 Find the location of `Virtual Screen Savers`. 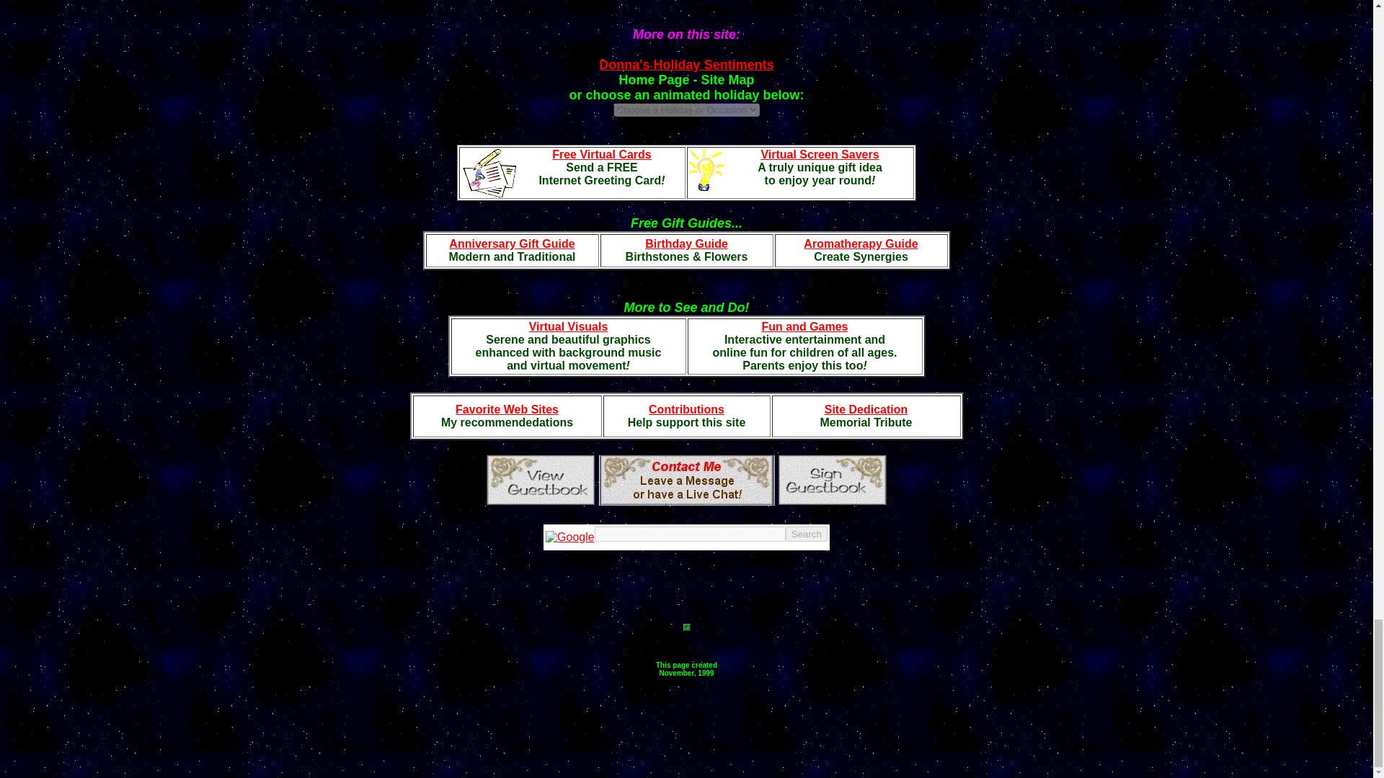

Virtual Screen Savers is located at coordinates (819, 154).